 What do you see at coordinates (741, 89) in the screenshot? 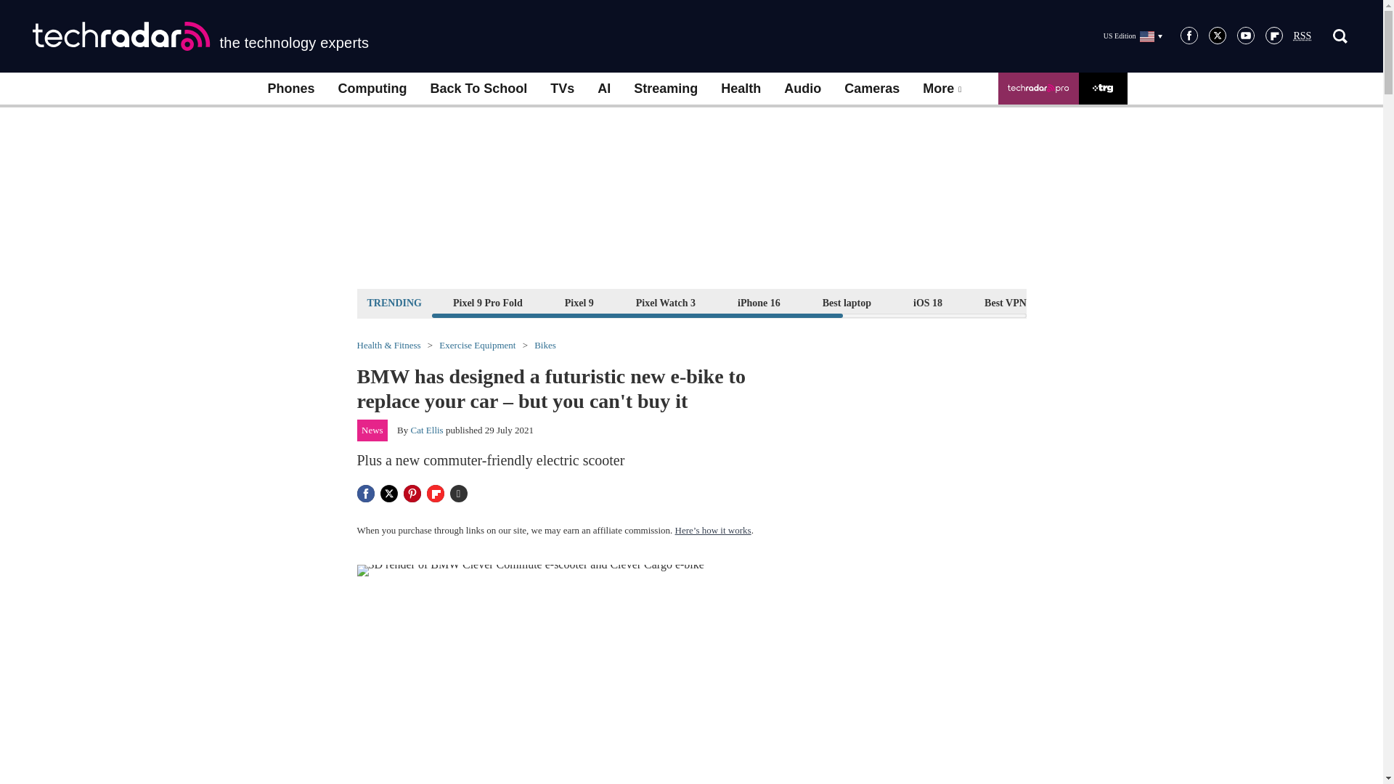
I see `Health` at bounding box center [741, 89].